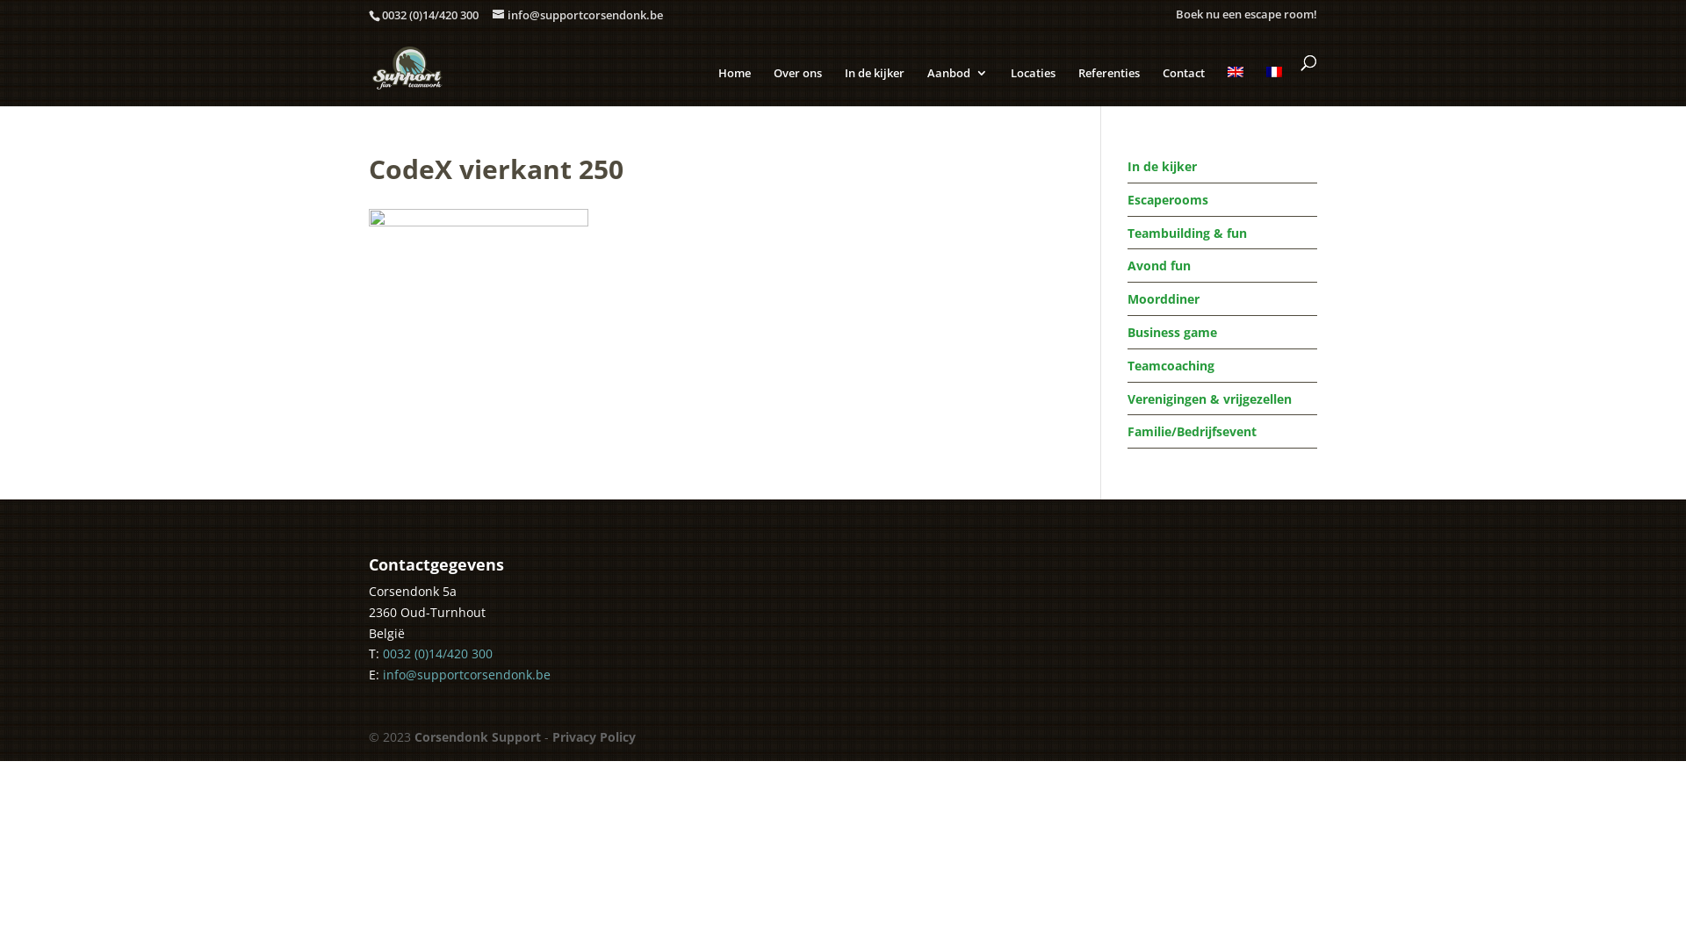 The height and width of the screenshot is (948, 1686). What do you see at coordinates (1159, 265) in the screenshot?
I see `Avond fun` at bounding box center [1159, 265].